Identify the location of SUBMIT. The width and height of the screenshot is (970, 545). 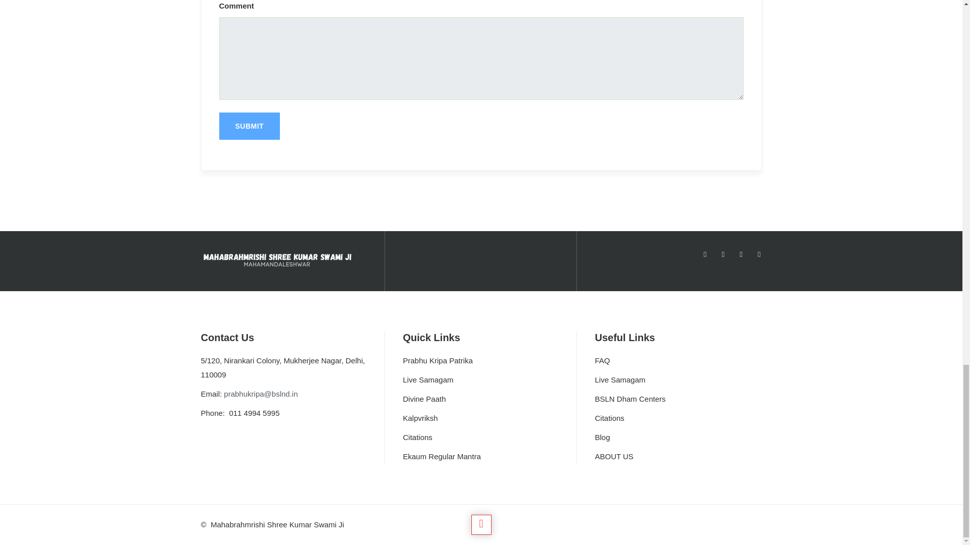
(250, 126).